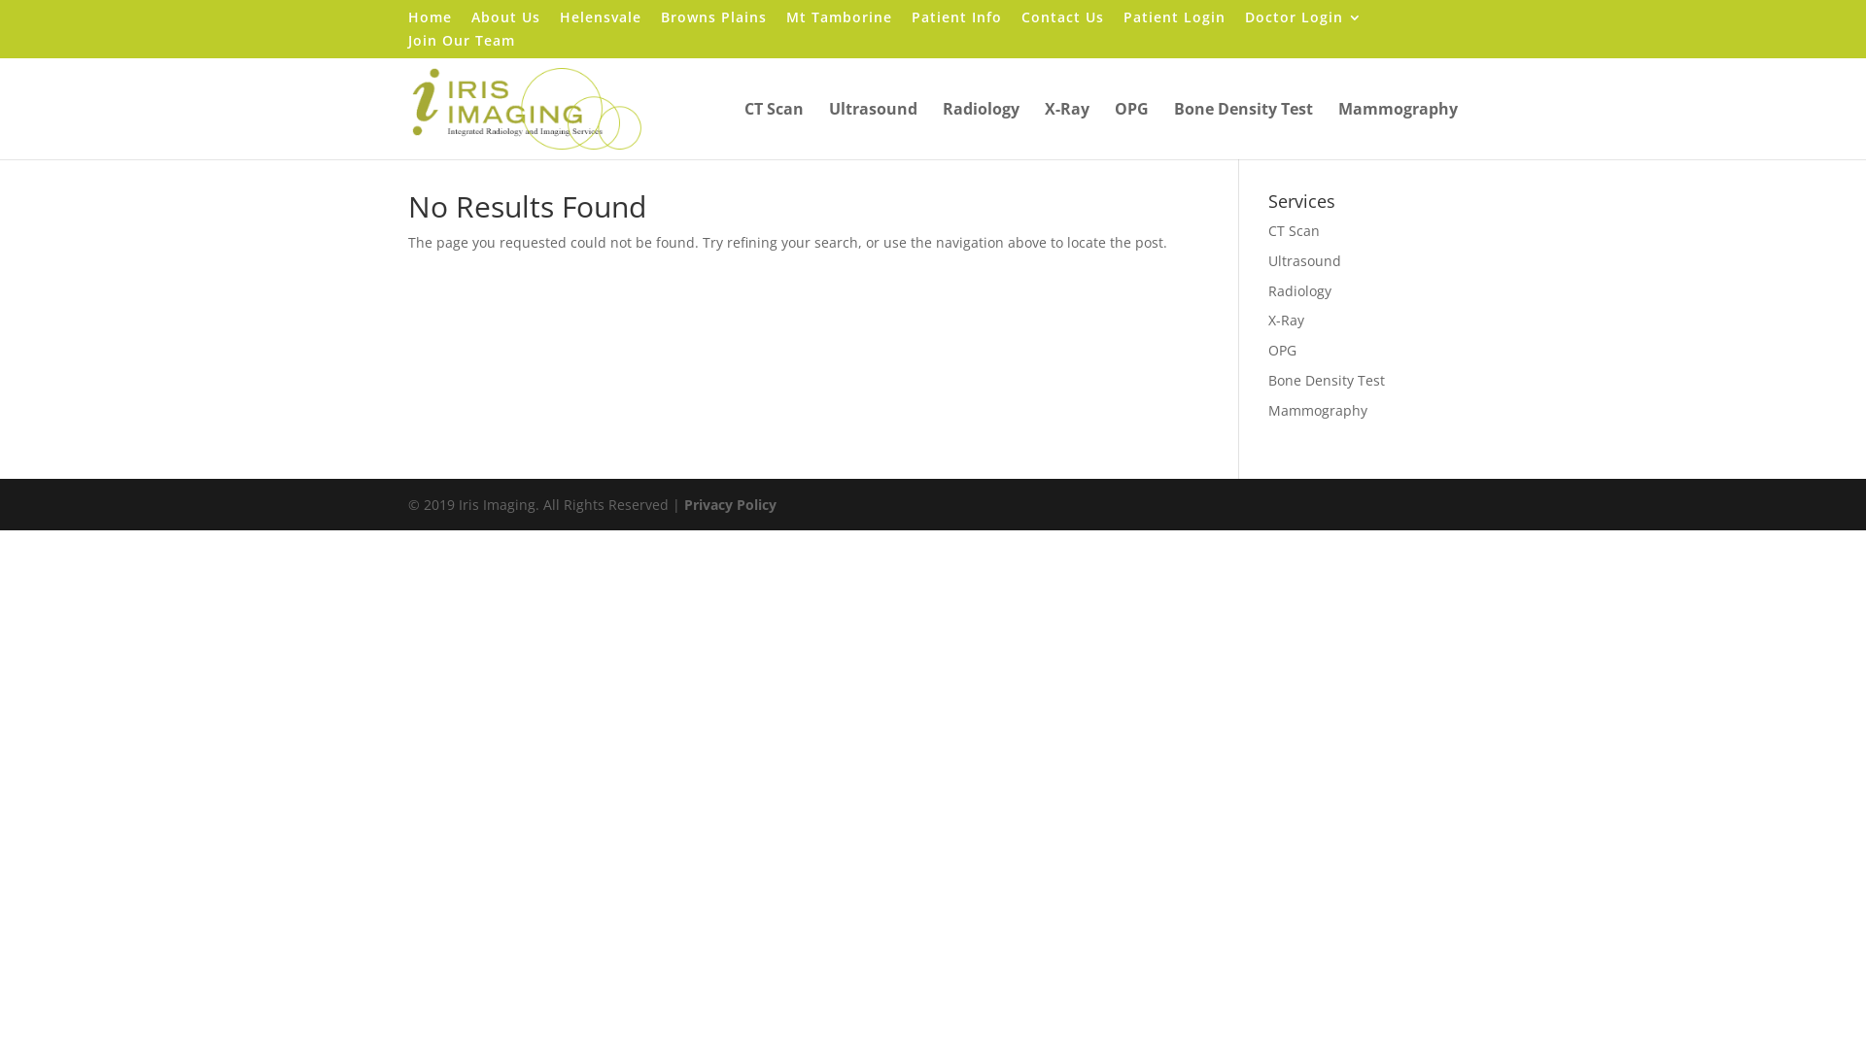 Image resolution: width=1866 pixels, height=1049 pixels. Describe the element at coordinates (774, 130) in the screenshot. I see `CT Scan` at that location.